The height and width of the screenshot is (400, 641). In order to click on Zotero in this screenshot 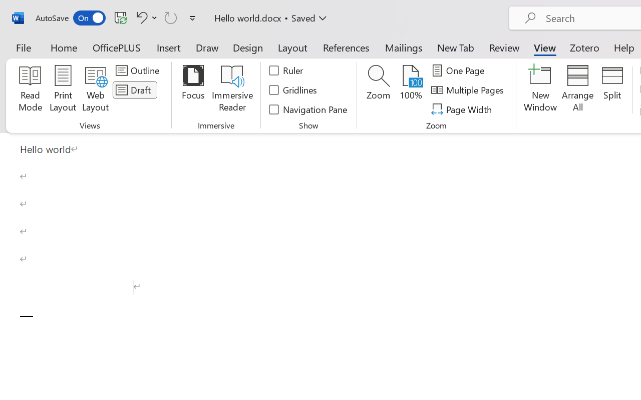, I will do `click(584, 47)`.